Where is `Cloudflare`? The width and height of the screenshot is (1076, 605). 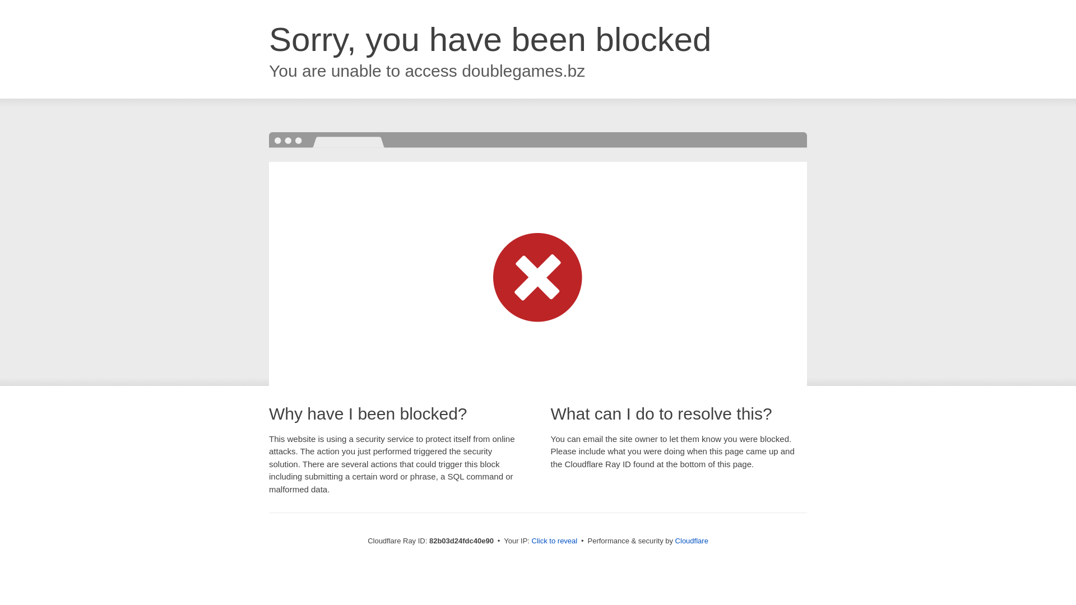 Cloudflare is located at coordinates (692, 541).